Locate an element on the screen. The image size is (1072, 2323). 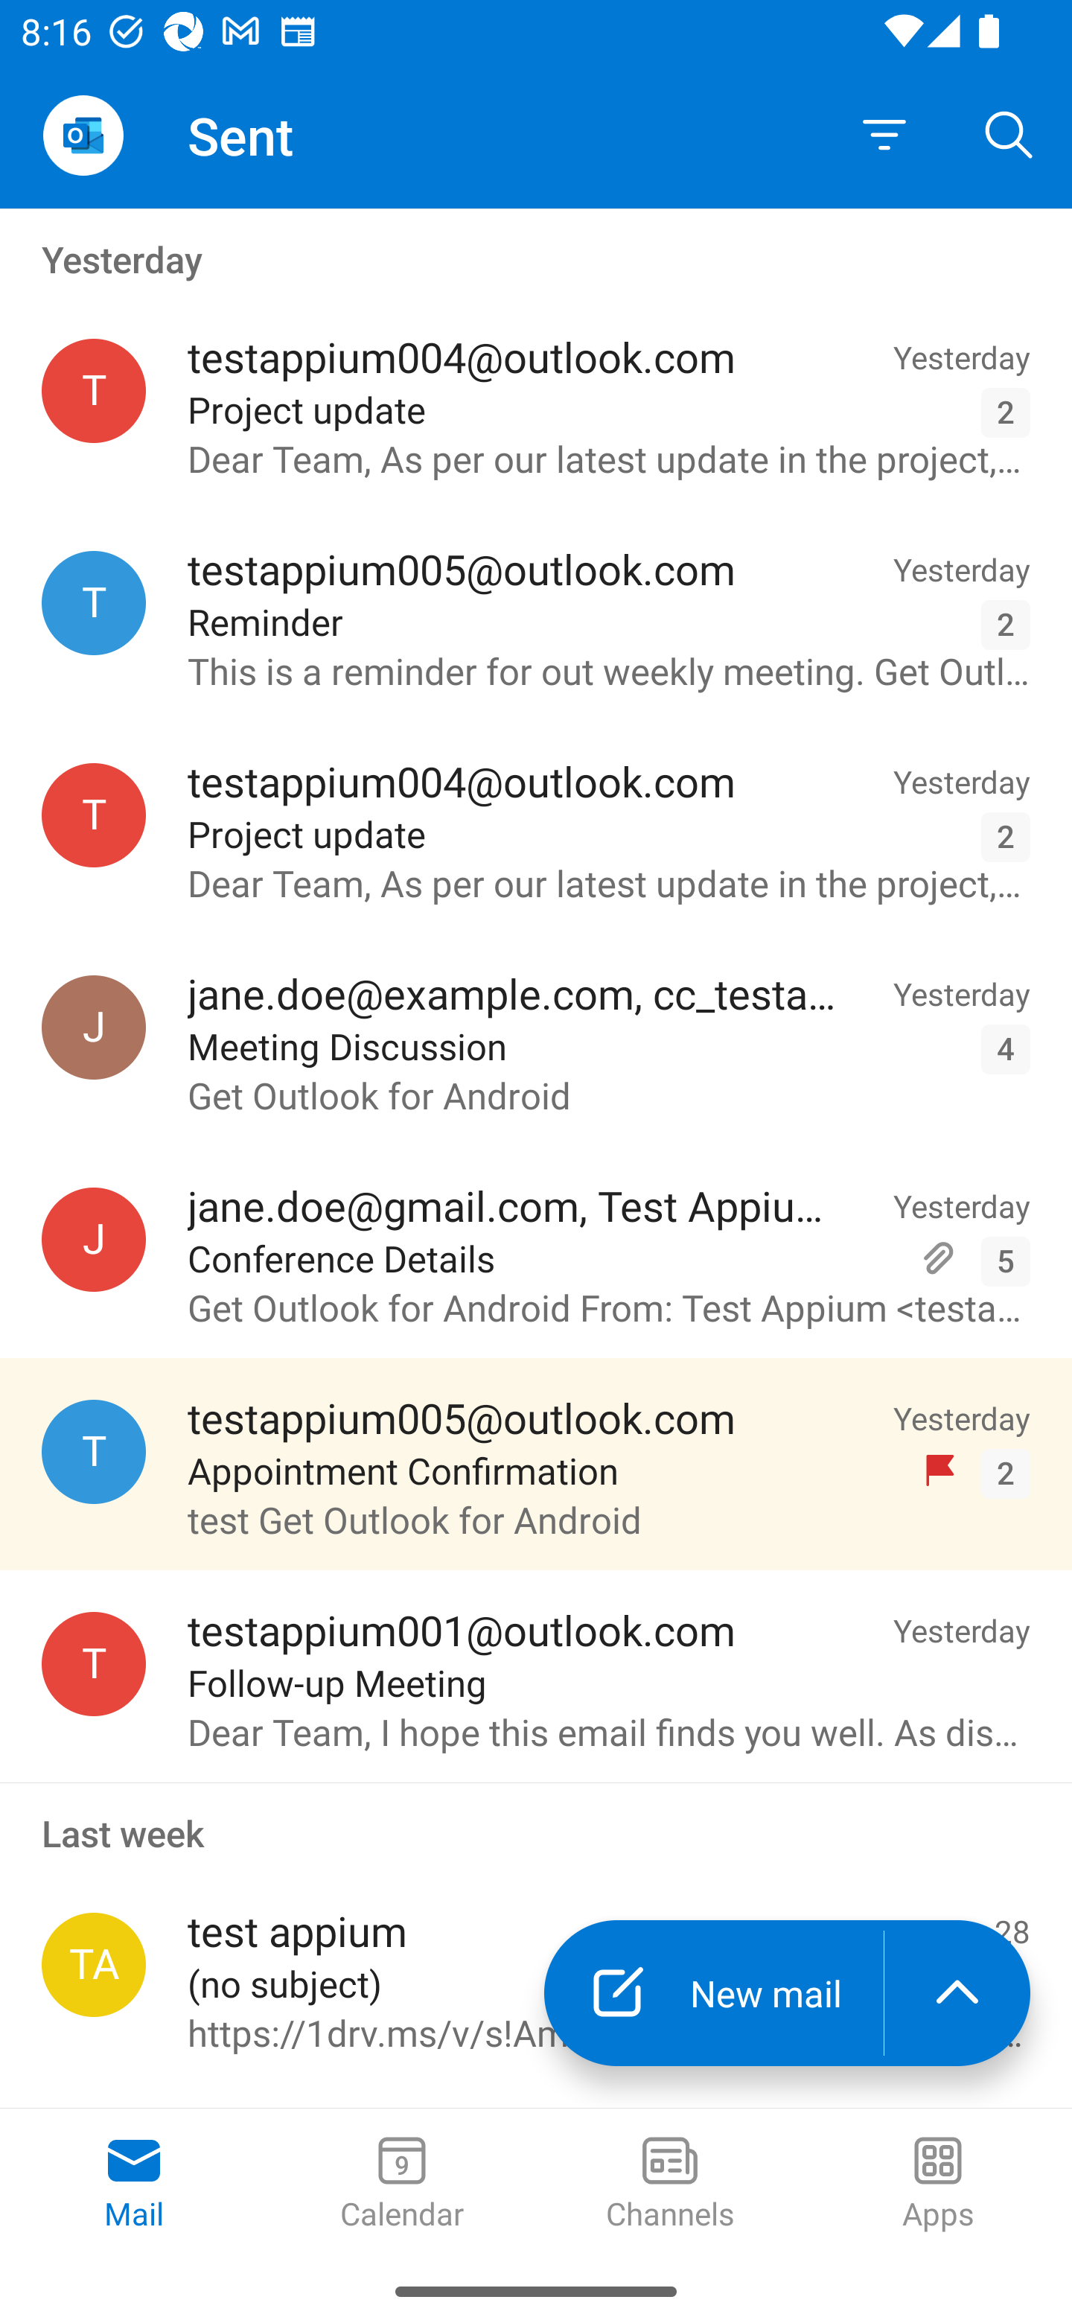
Open Navigation Drawer is located at coordinates (83, 136).